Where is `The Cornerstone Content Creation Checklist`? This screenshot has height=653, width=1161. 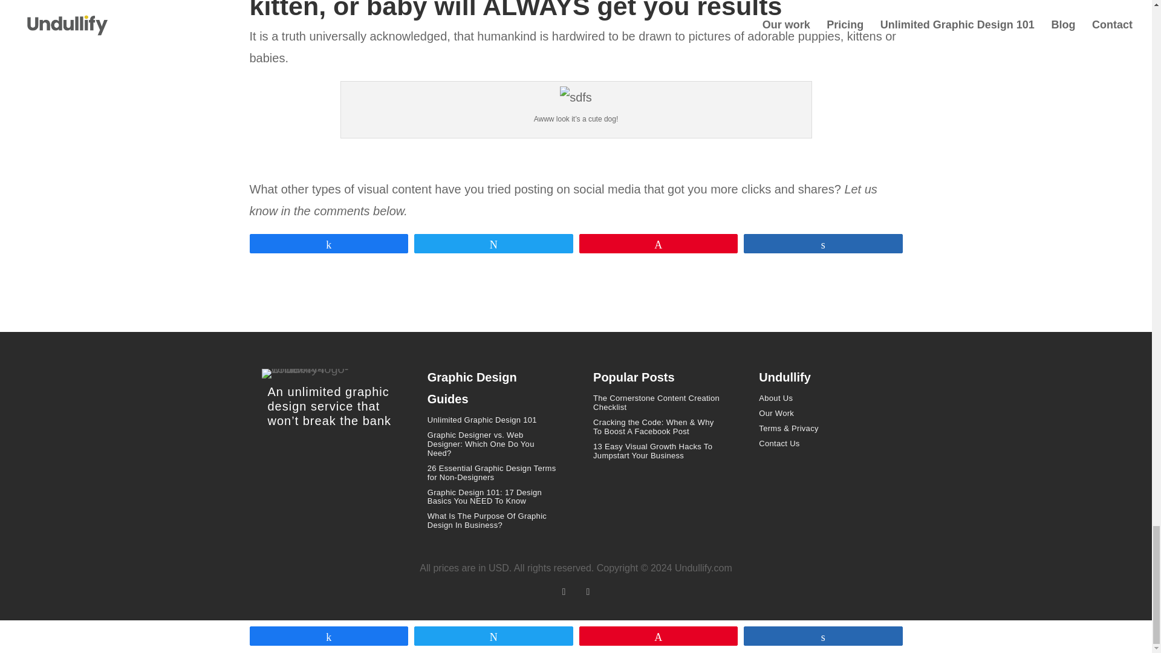 The Cornerstone Content Creation Checklist is located at coordinates (657, 403).